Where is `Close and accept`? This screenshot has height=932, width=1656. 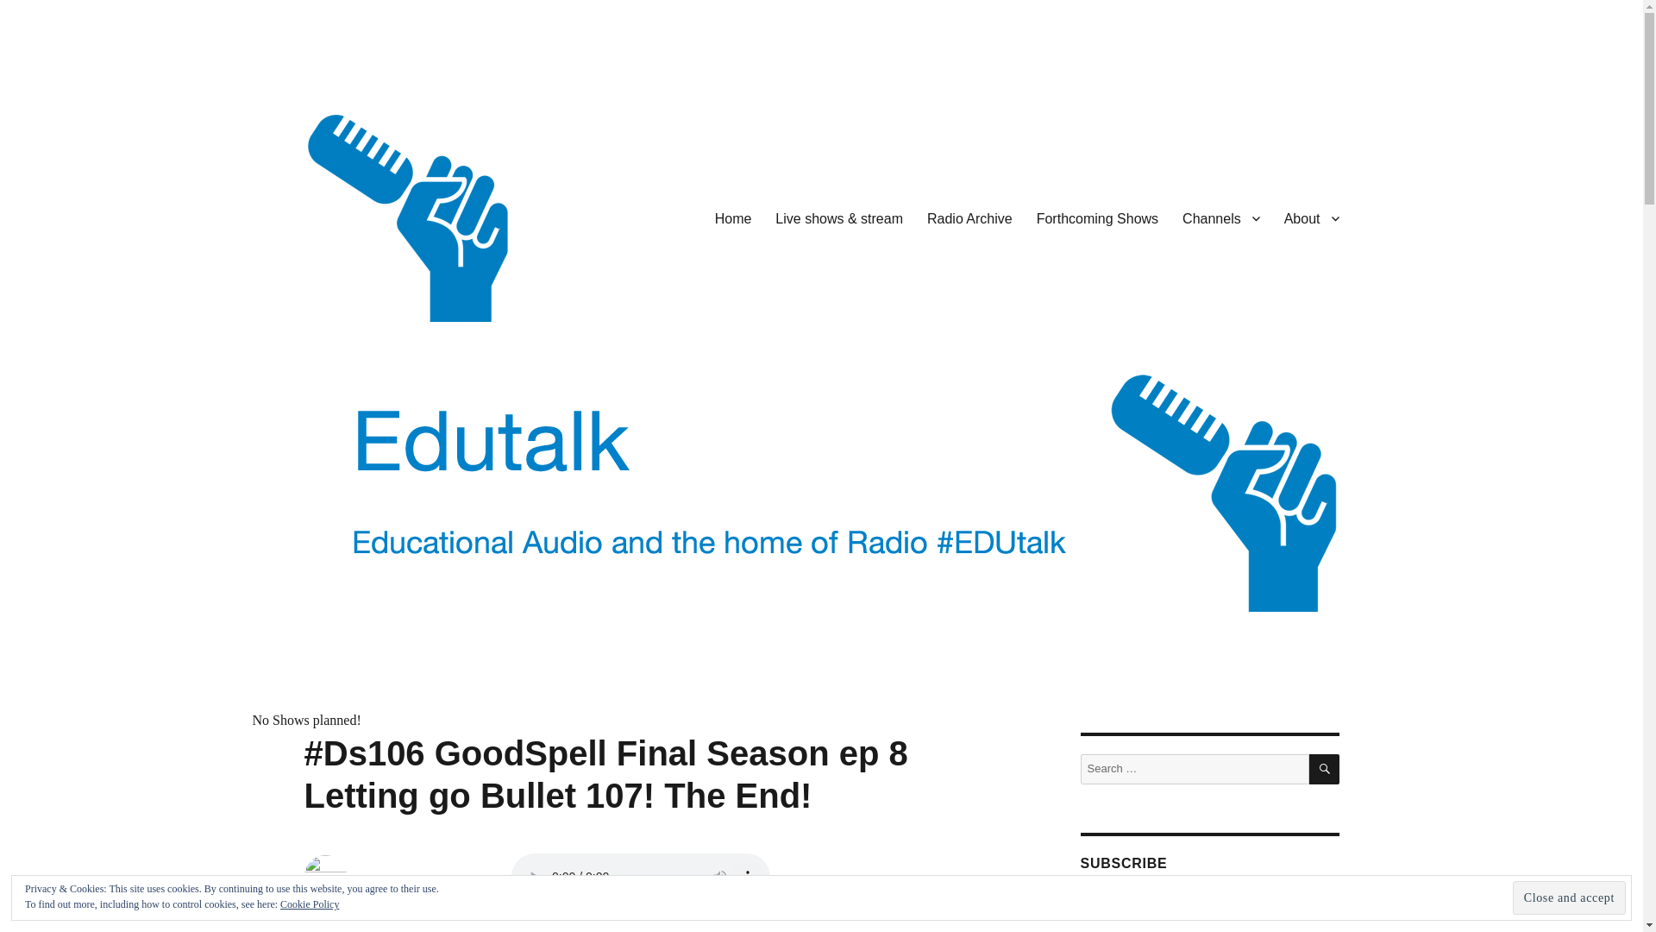 Close and accept is located at coordinates (1570, 897).